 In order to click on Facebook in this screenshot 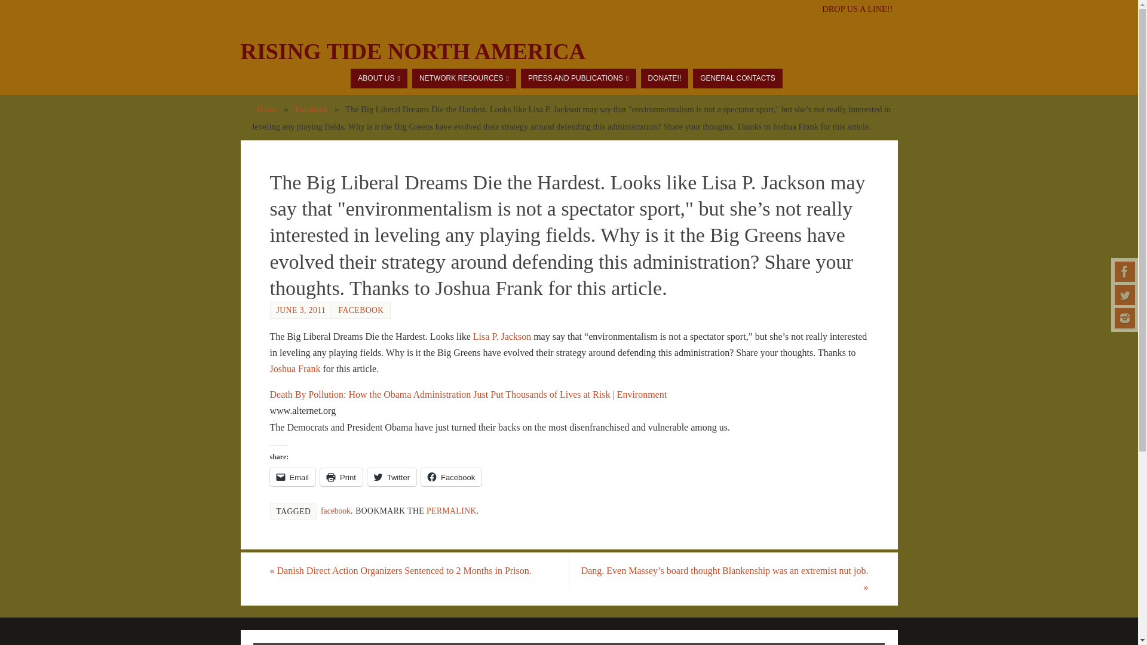, I will do `click(311, 109)`.